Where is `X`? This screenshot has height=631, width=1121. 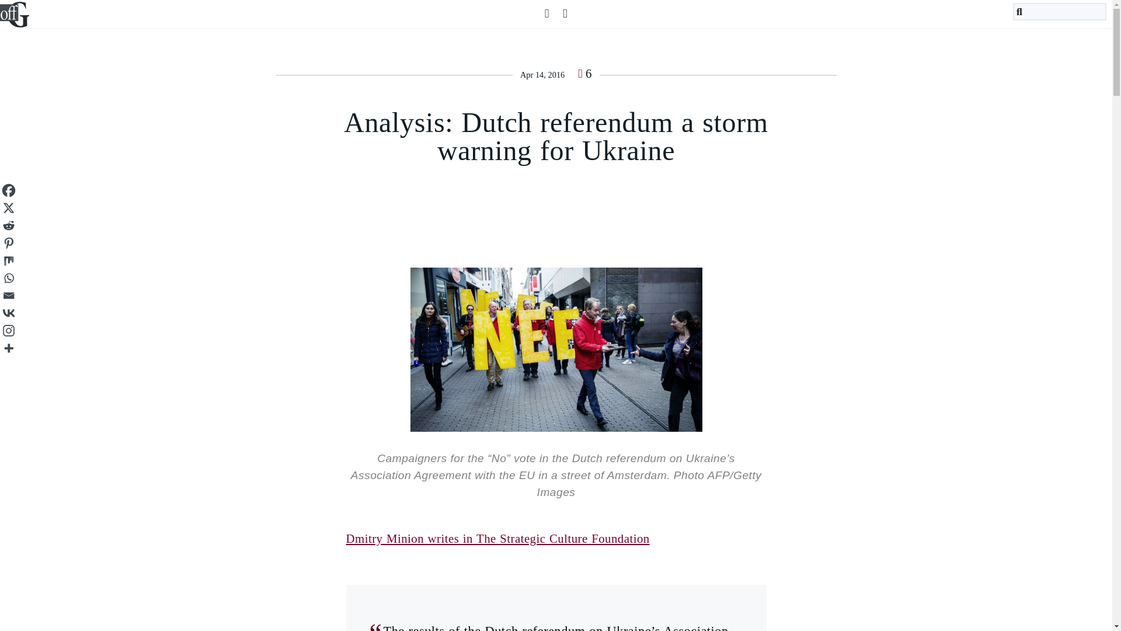 X is located at coordinates (9, 208).